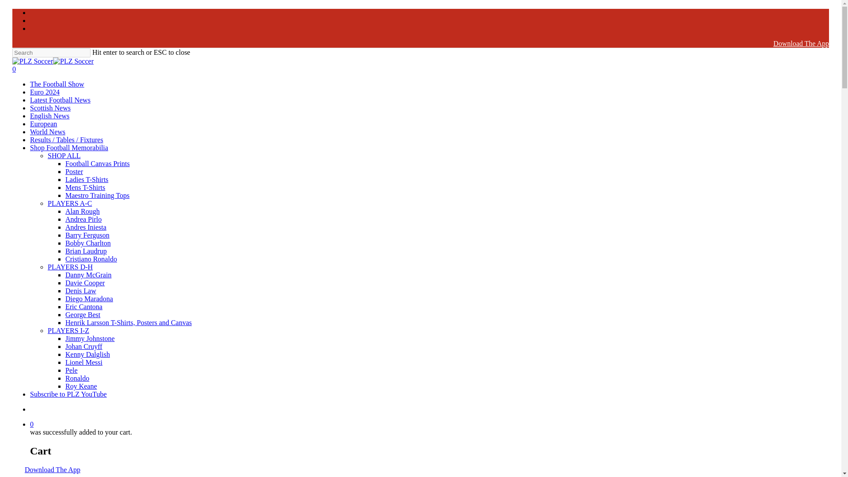  I want to click on PLAYERS D-H, so click(70, 267).